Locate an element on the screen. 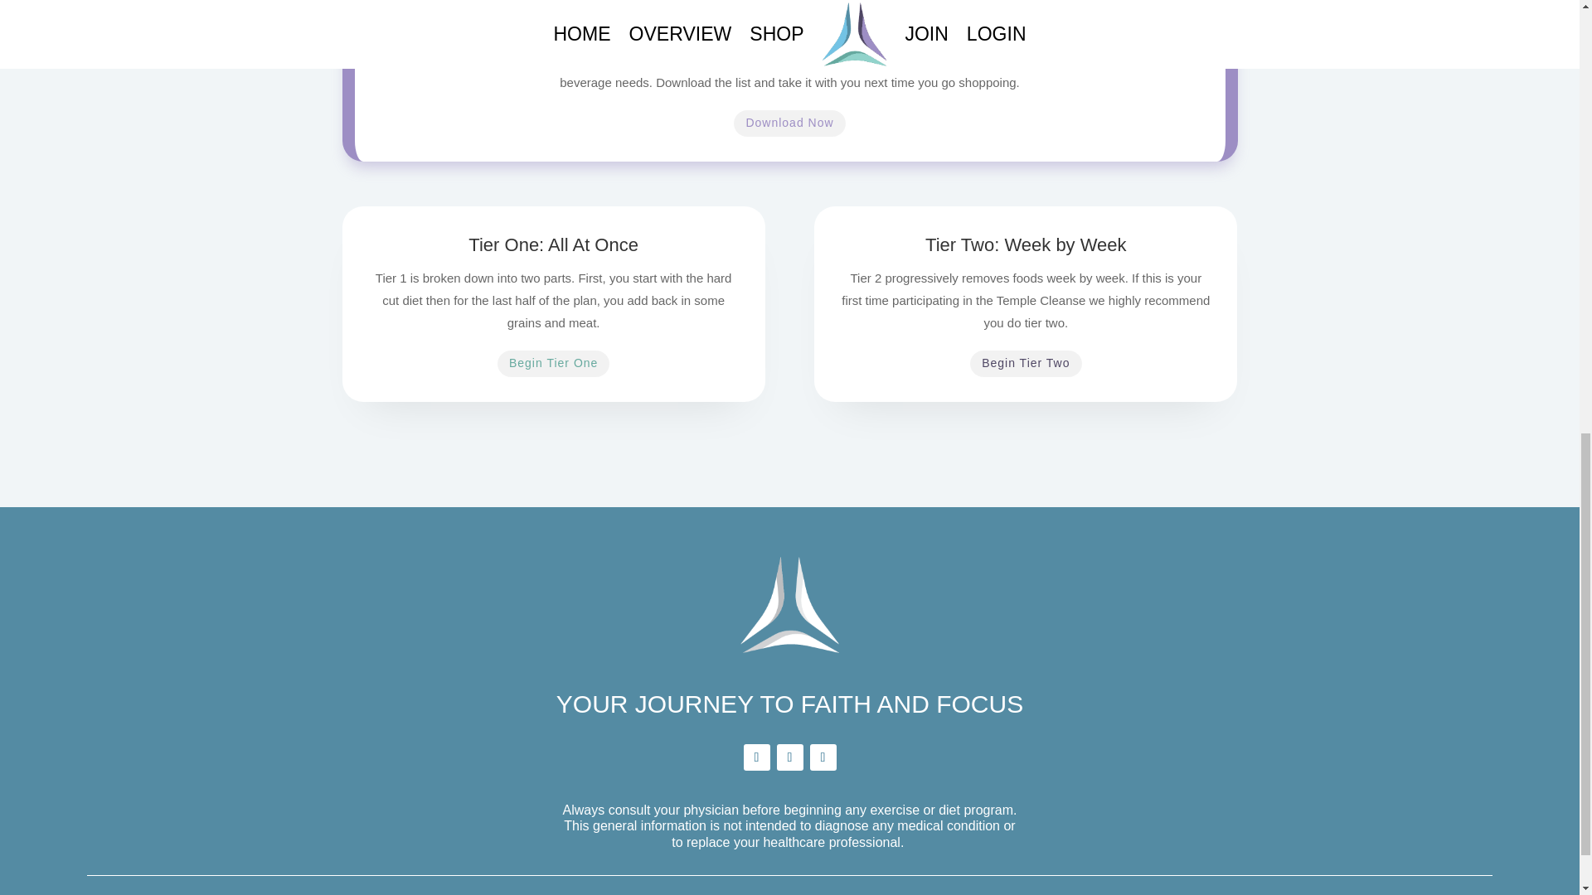  Follow on Pinterest is located at coordinates (789, 757).